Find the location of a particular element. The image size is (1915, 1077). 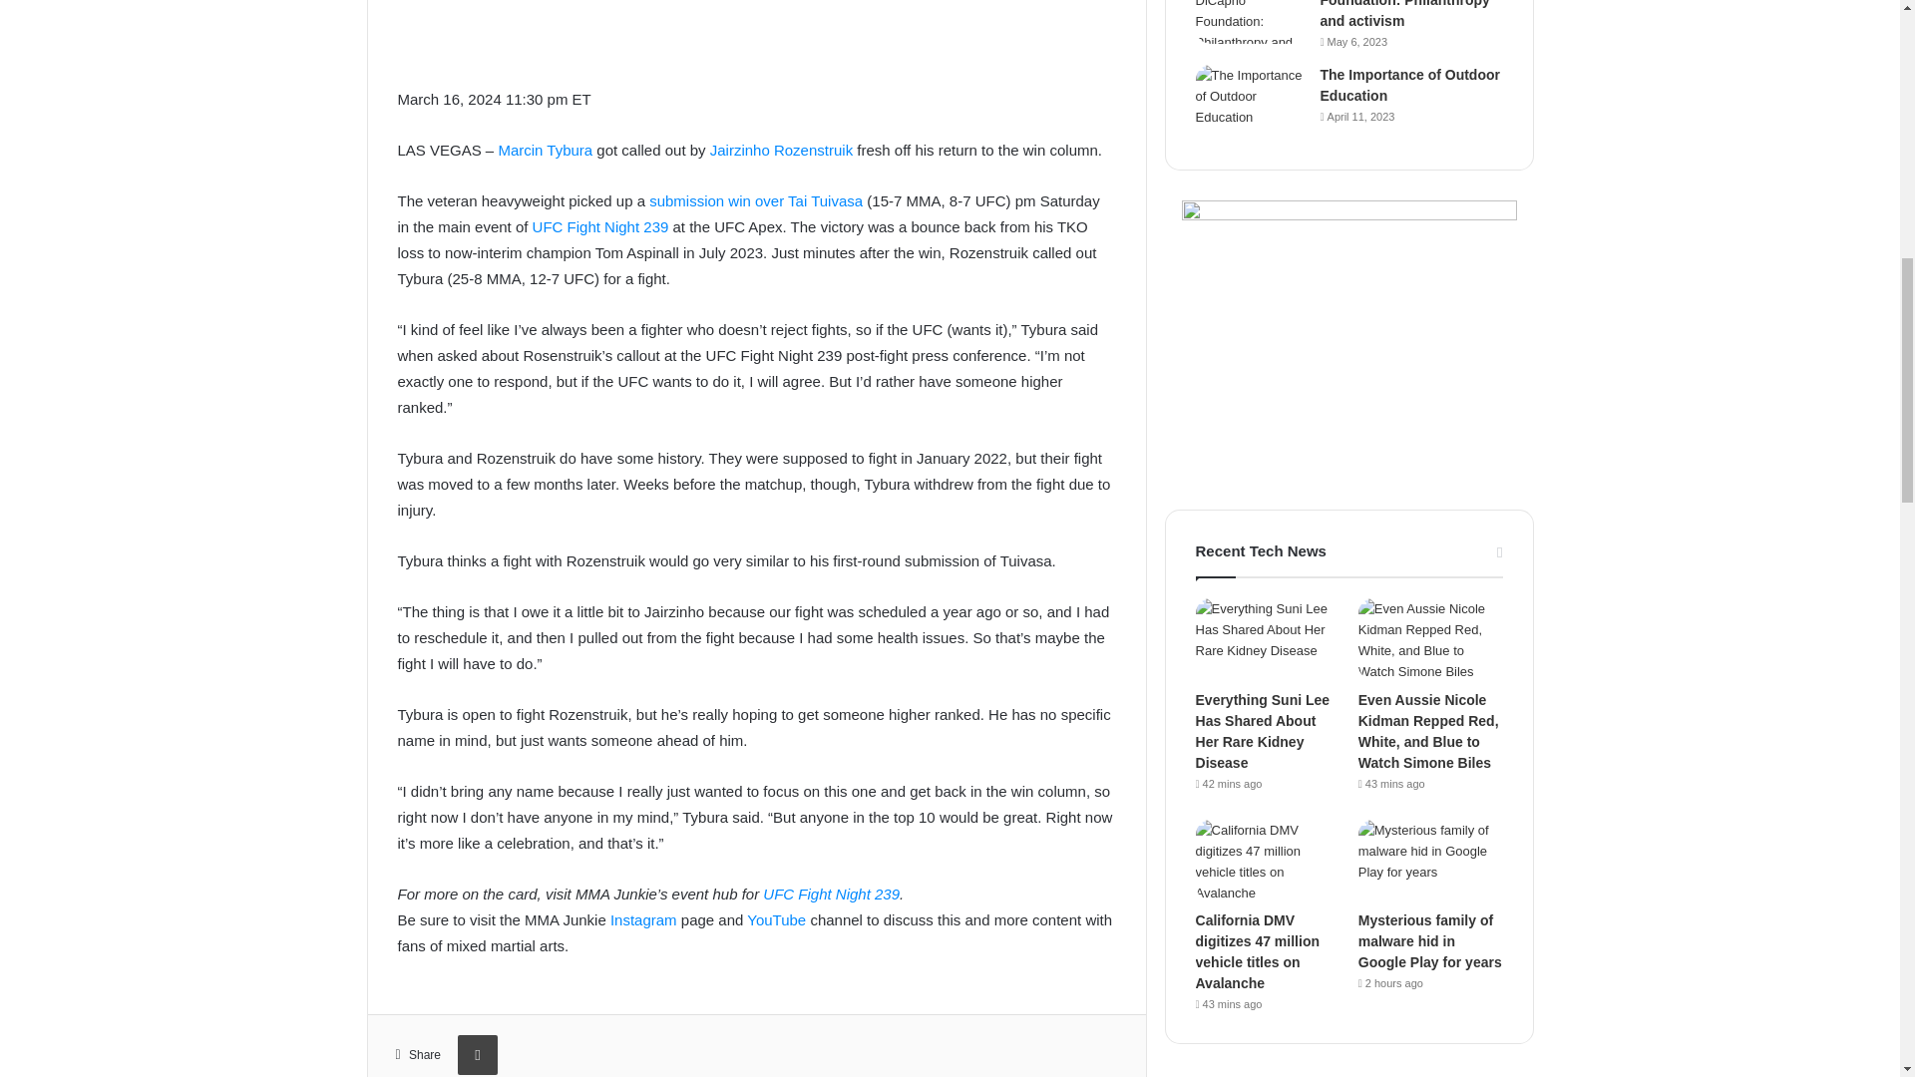

UFC Fight Night 239 is located at coordinates (600, 227).